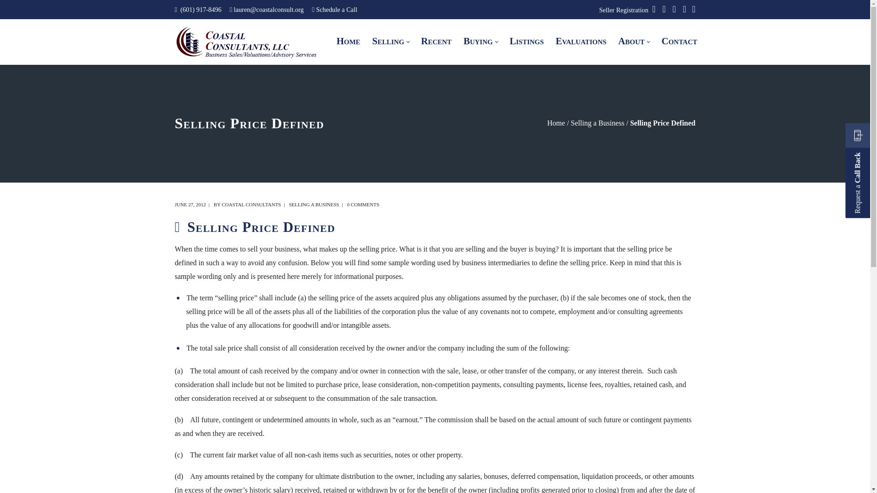 This screenshot has height=493, width=877. What do you see at coordinates (624, 10) in the screenshot?
I see `Seller Registration` at bounding box center [624, 10].